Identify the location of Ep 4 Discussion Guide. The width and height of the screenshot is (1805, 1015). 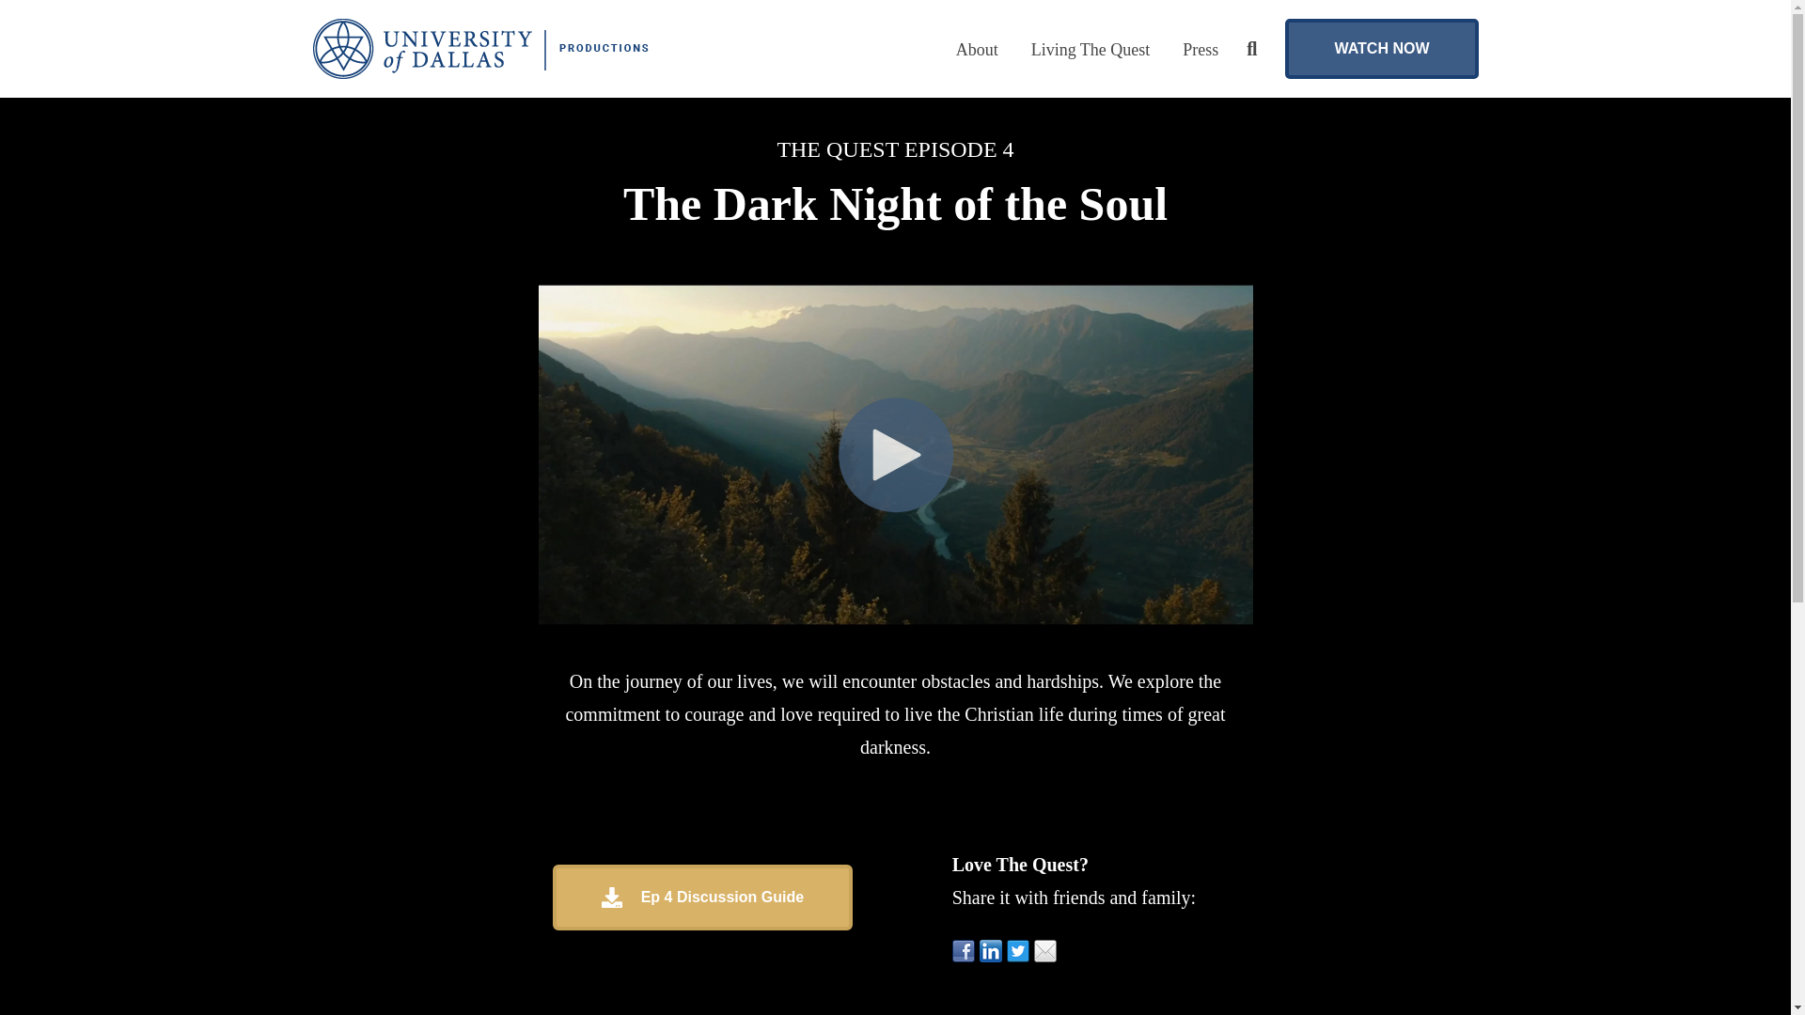
(701, 898).